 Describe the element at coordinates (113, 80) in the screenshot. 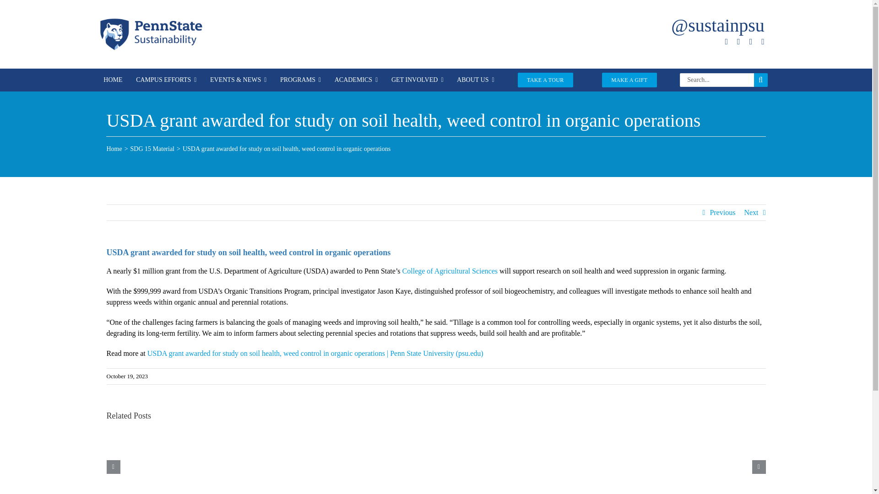

I see `HOME` at that location.